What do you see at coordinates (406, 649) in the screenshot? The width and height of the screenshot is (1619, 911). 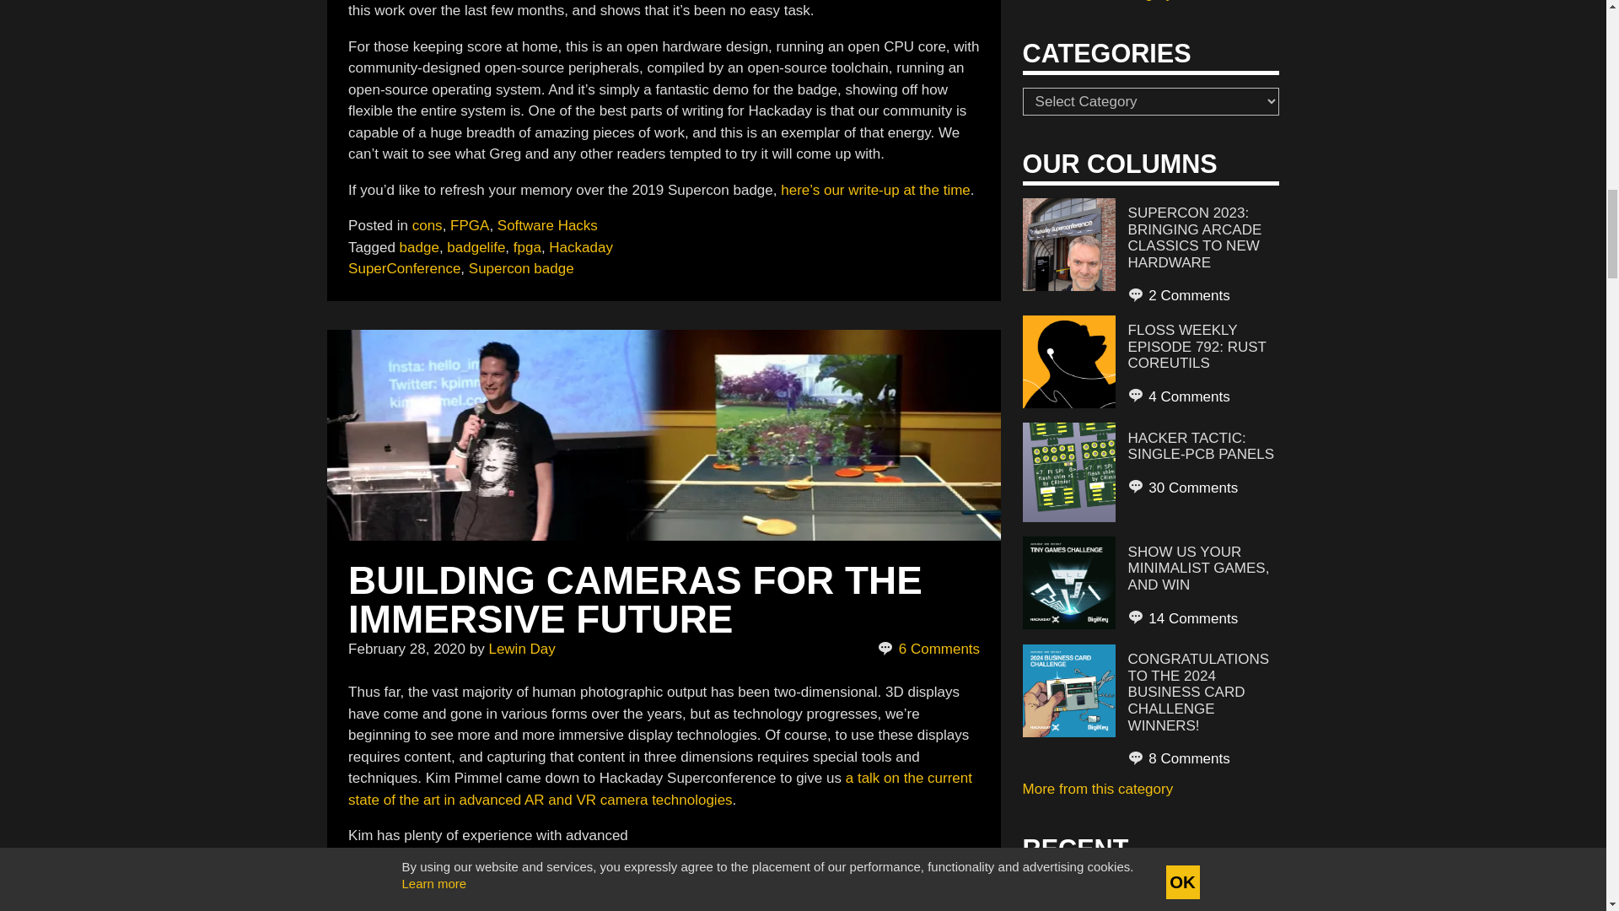 I see `February 28, 2020 - 12:01 pm` at bounding box center [406, 649].